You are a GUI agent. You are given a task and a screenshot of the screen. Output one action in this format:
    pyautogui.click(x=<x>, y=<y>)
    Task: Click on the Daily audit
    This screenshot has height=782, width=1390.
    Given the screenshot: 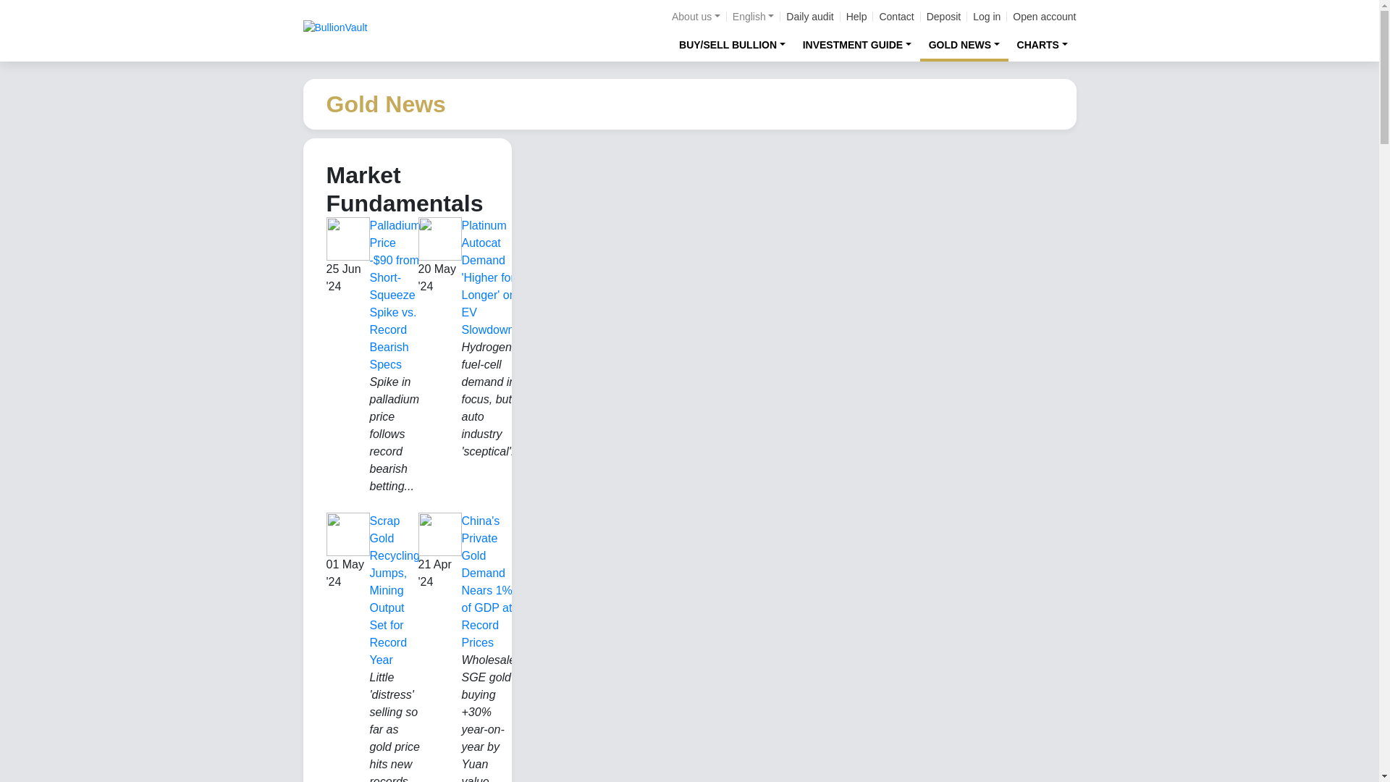 What is the action you would take?
    pyautogui.click(x=809, y=17)
    